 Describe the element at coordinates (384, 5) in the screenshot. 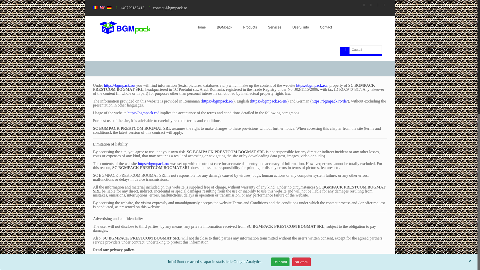

I see `LinkedIn` at that location.